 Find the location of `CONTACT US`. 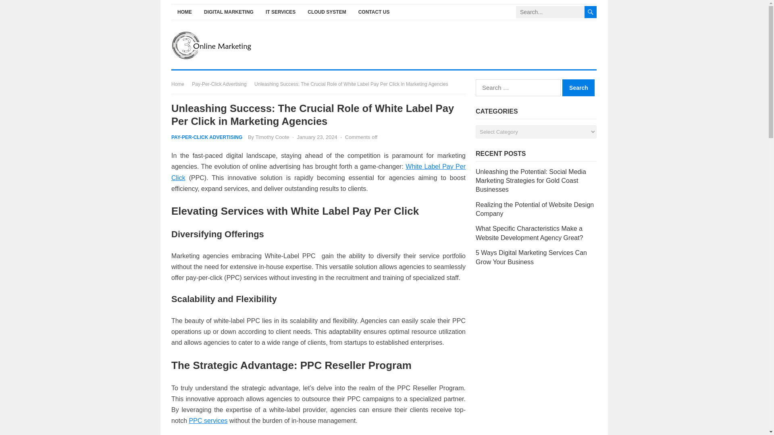

CONTACT US is located at coordinates (374, 12).